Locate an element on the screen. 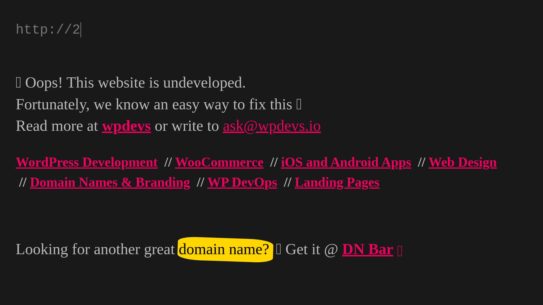 The width and height of the screenshot is (543, 305). Web Design is located at coordinates (463, 162).